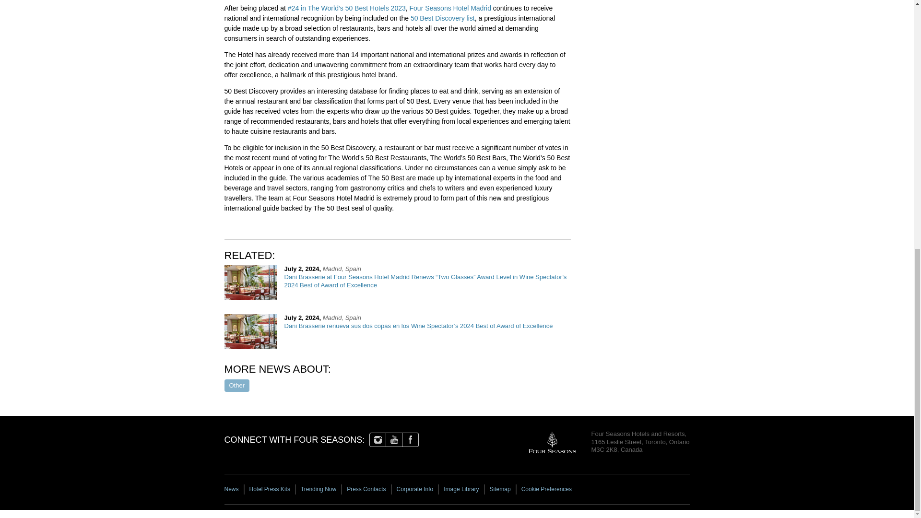  Describe the element at coordinates (250, 331) in the screenshot. I see `Dani` at that location.